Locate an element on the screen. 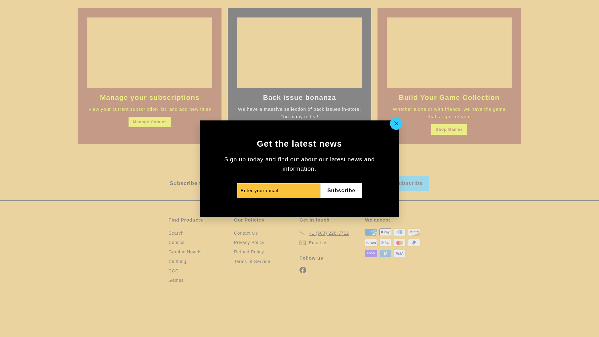 The width and height of the screenshot is (599, 337). PayPal is located at coordinates (414, 242).